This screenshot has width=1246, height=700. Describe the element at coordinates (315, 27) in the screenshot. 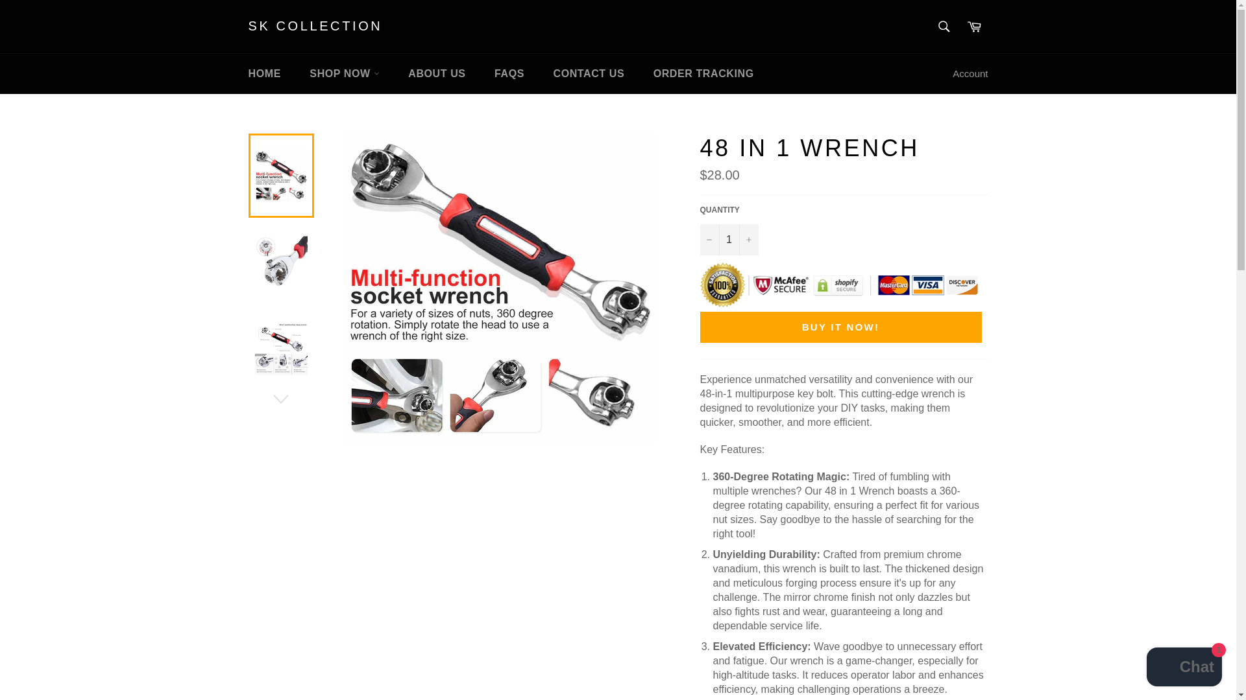

I see `SK COLLECTION` at that location.